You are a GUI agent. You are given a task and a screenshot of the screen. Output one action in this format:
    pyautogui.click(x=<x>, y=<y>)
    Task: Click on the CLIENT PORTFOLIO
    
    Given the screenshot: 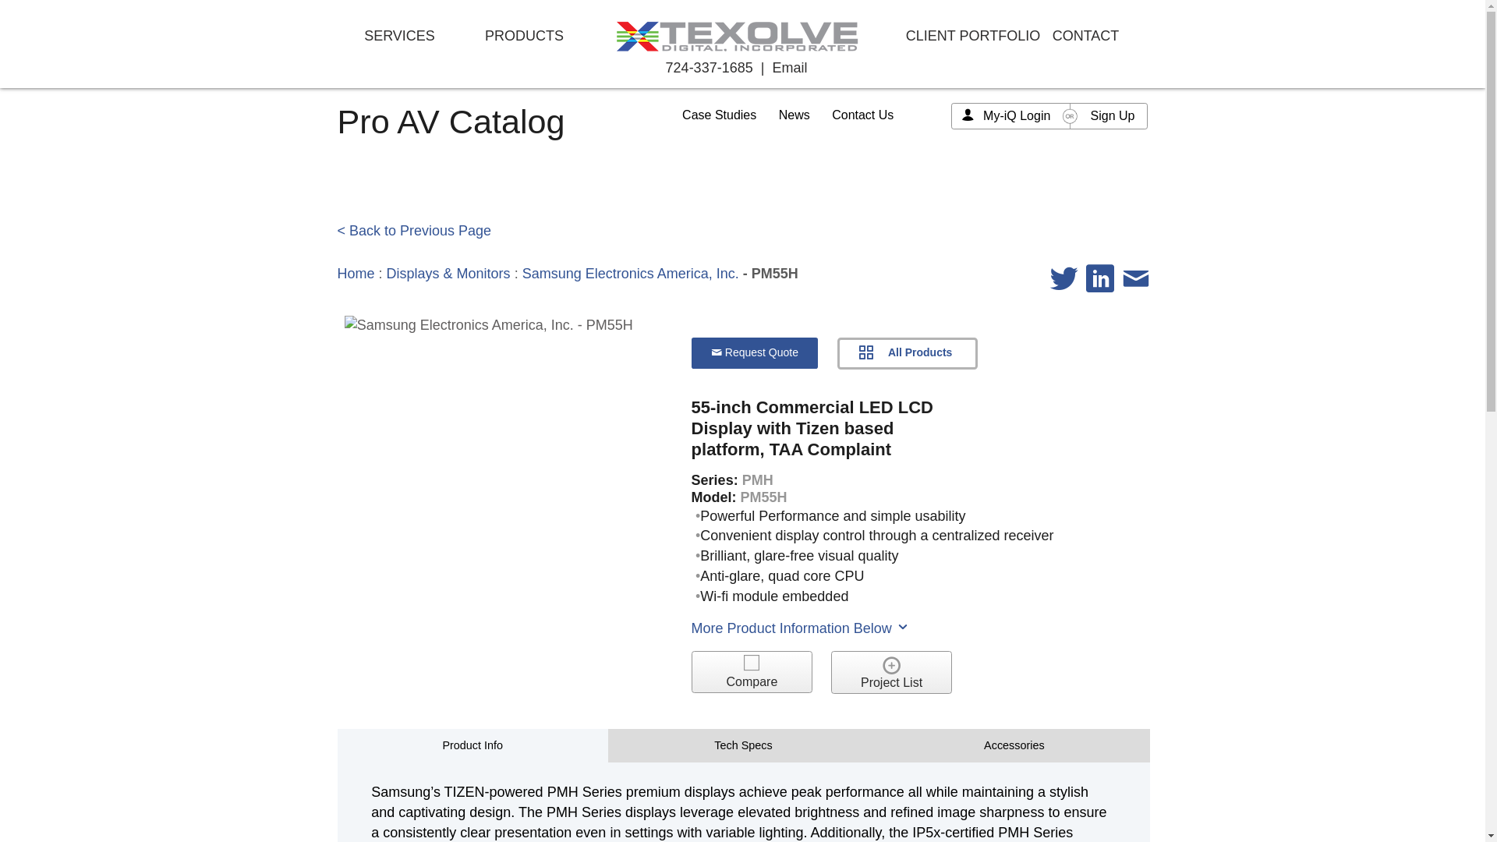 What is the action you would take?
    pyautogui.click(x=973, y=36)
    